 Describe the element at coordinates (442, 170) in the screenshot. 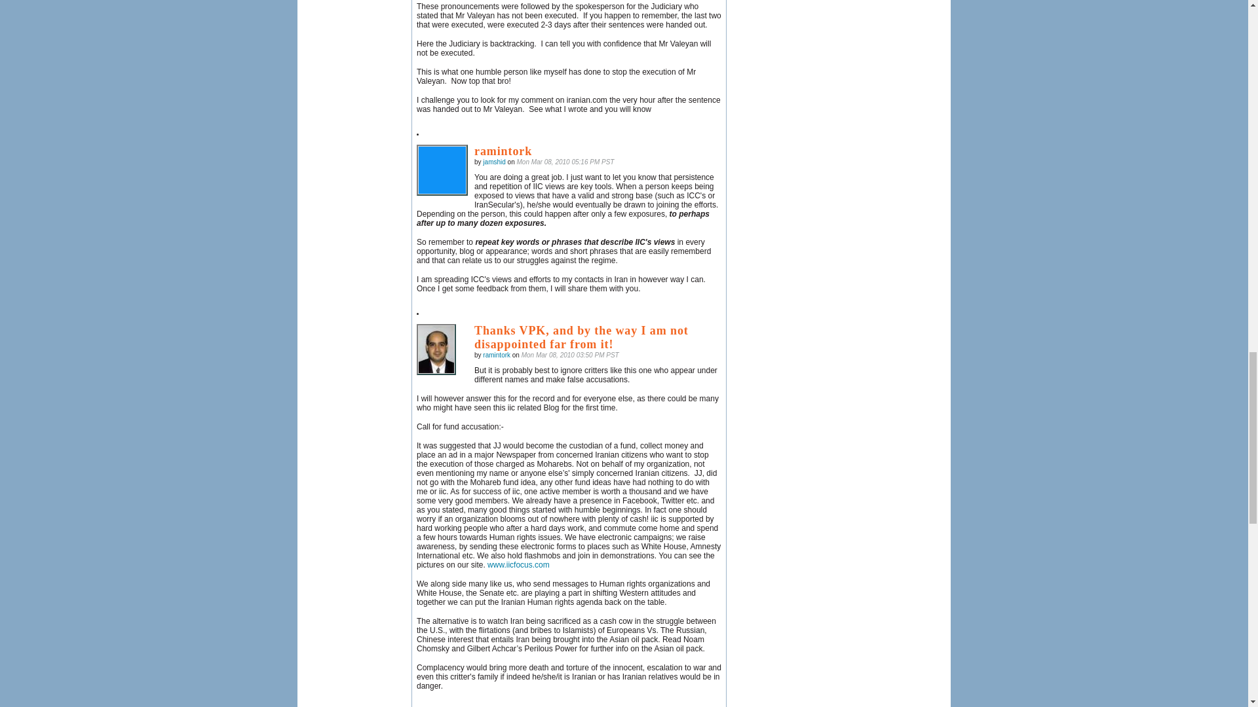

I see `jamshid` at that location.